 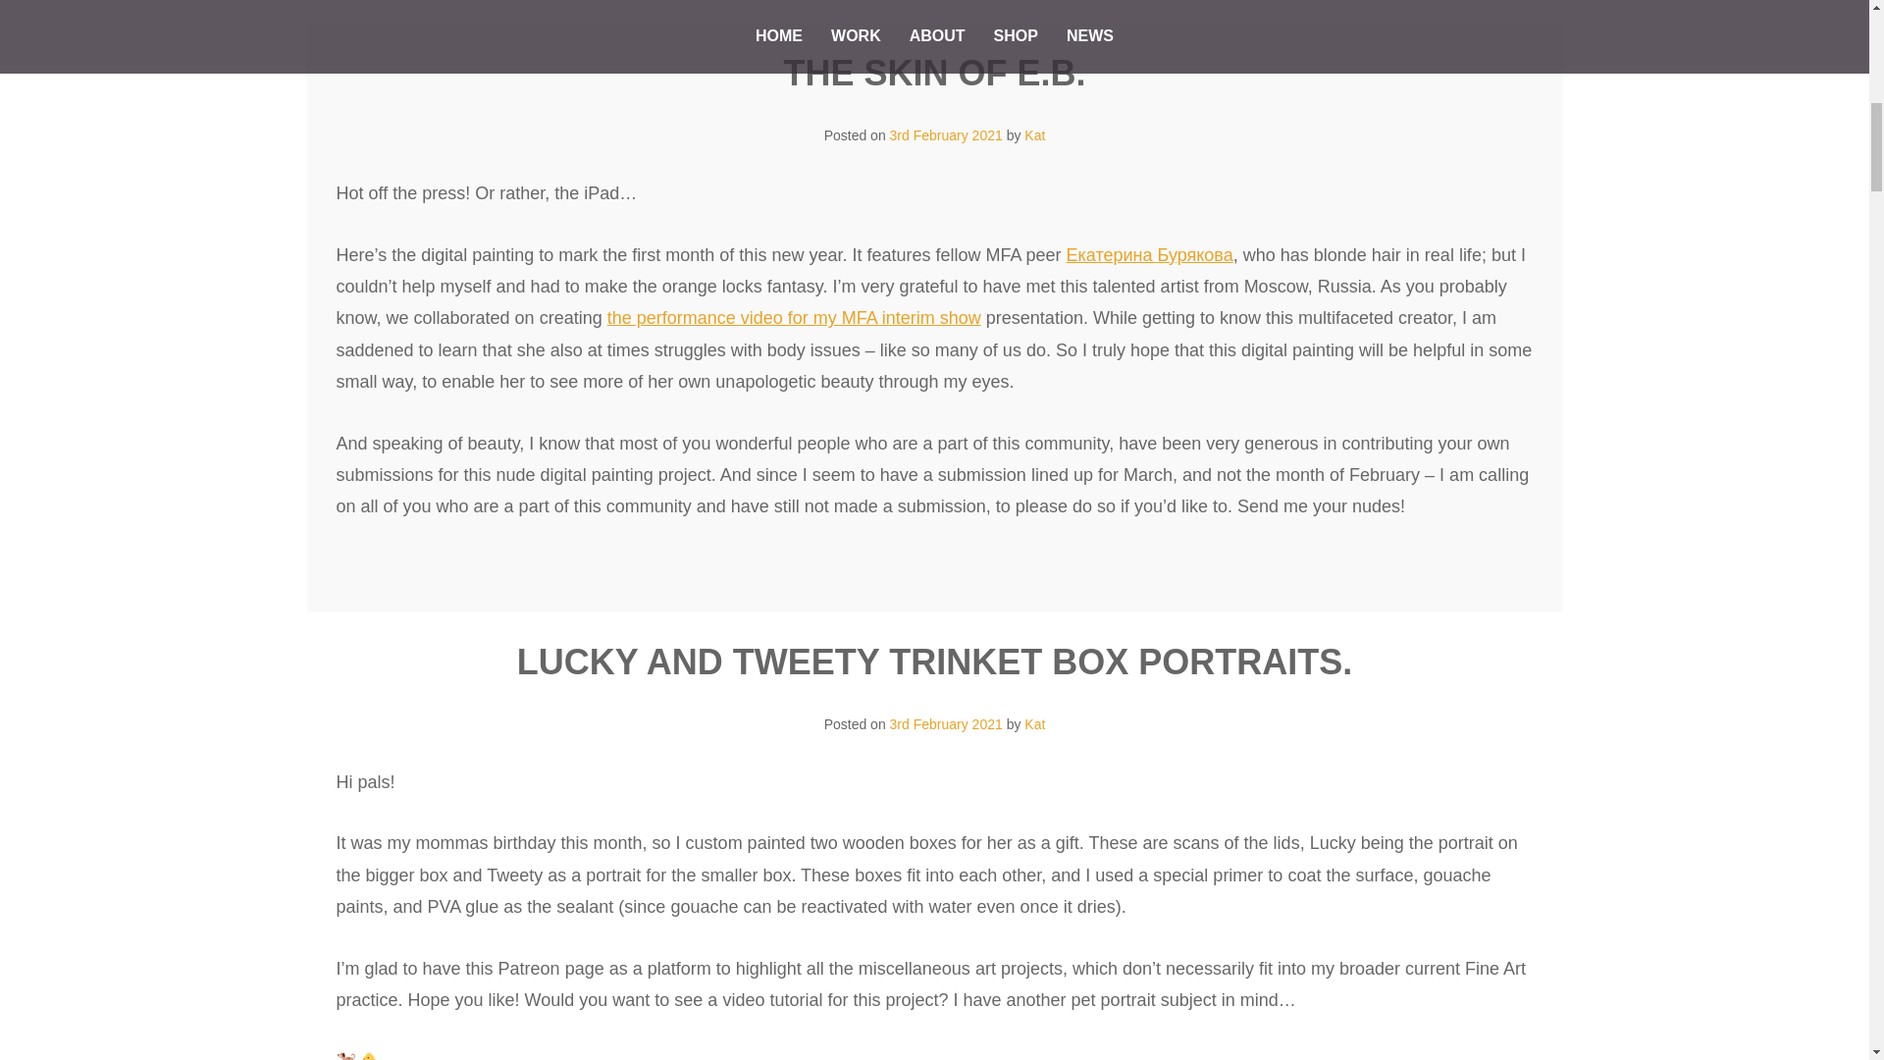 I want to click on LUCKY AND TWEETY TRINKET BOX PORTRAITS., so click(x=934, y=662).